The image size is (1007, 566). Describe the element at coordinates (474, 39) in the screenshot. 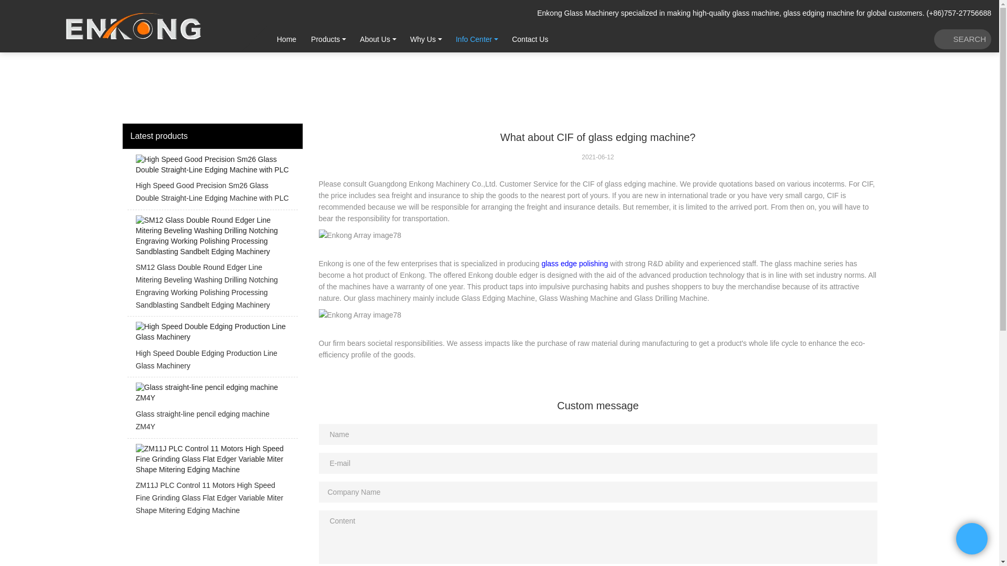

I see `Info Center` at that location.